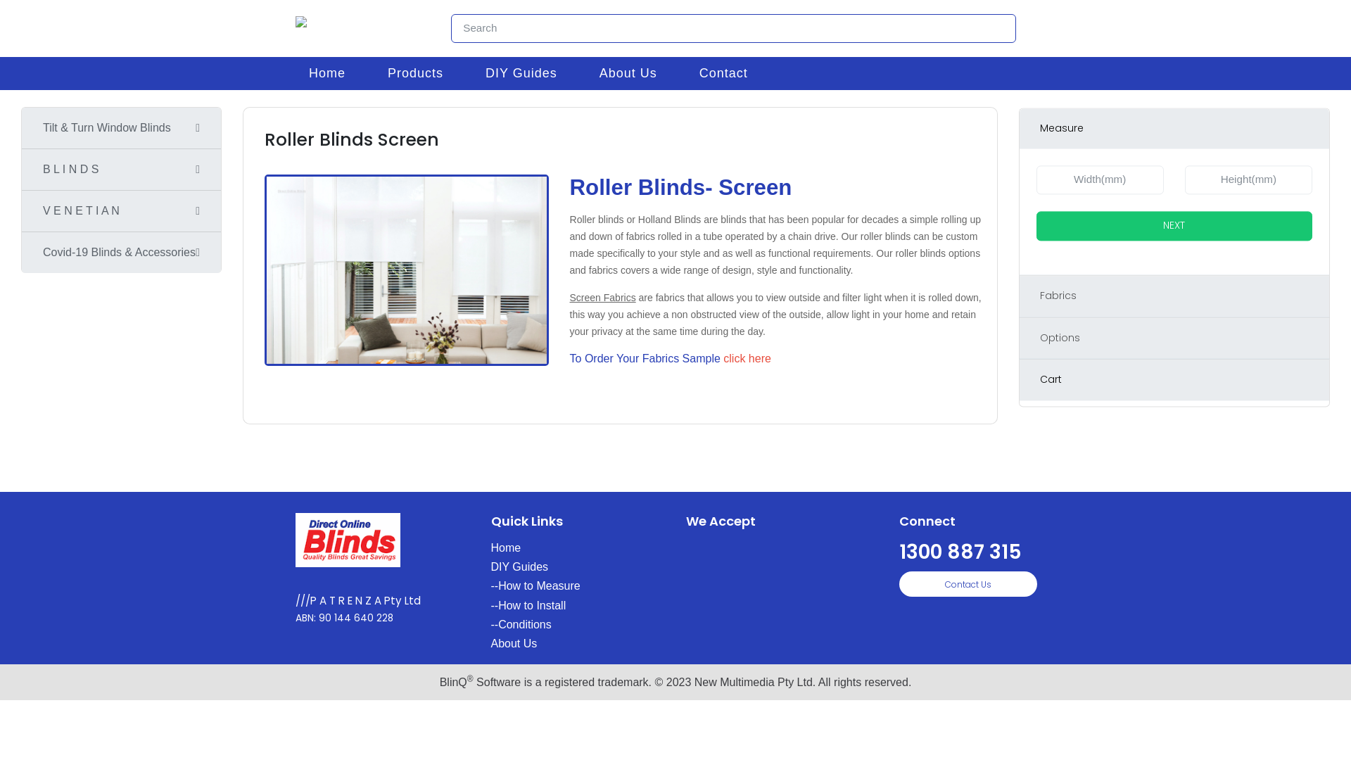  I want to click on click here, so click(747, 359).